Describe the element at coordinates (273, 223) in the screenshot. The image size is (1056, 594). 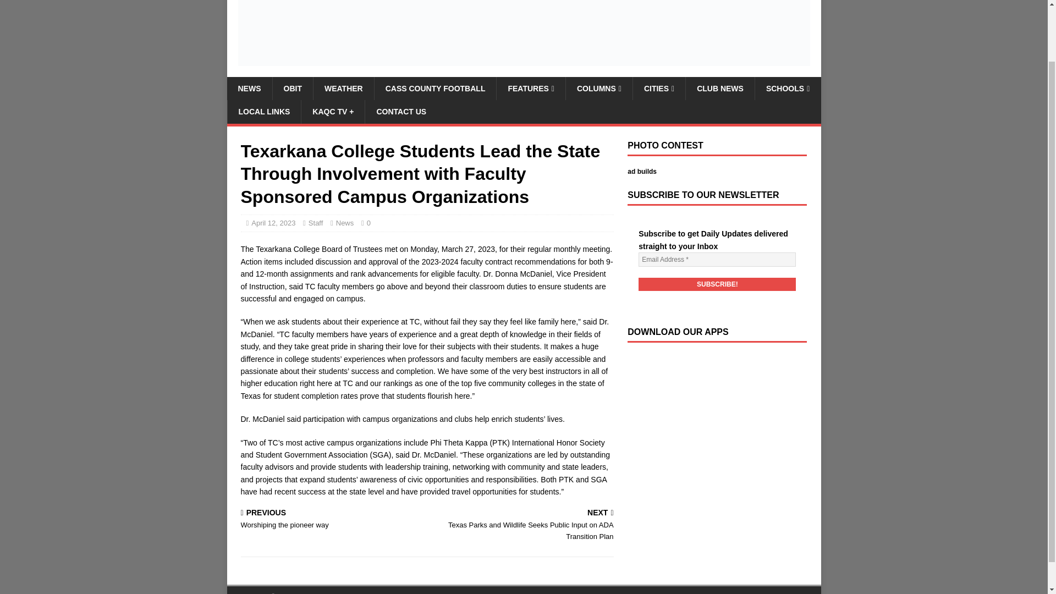
I see `FEATURES` at that location.